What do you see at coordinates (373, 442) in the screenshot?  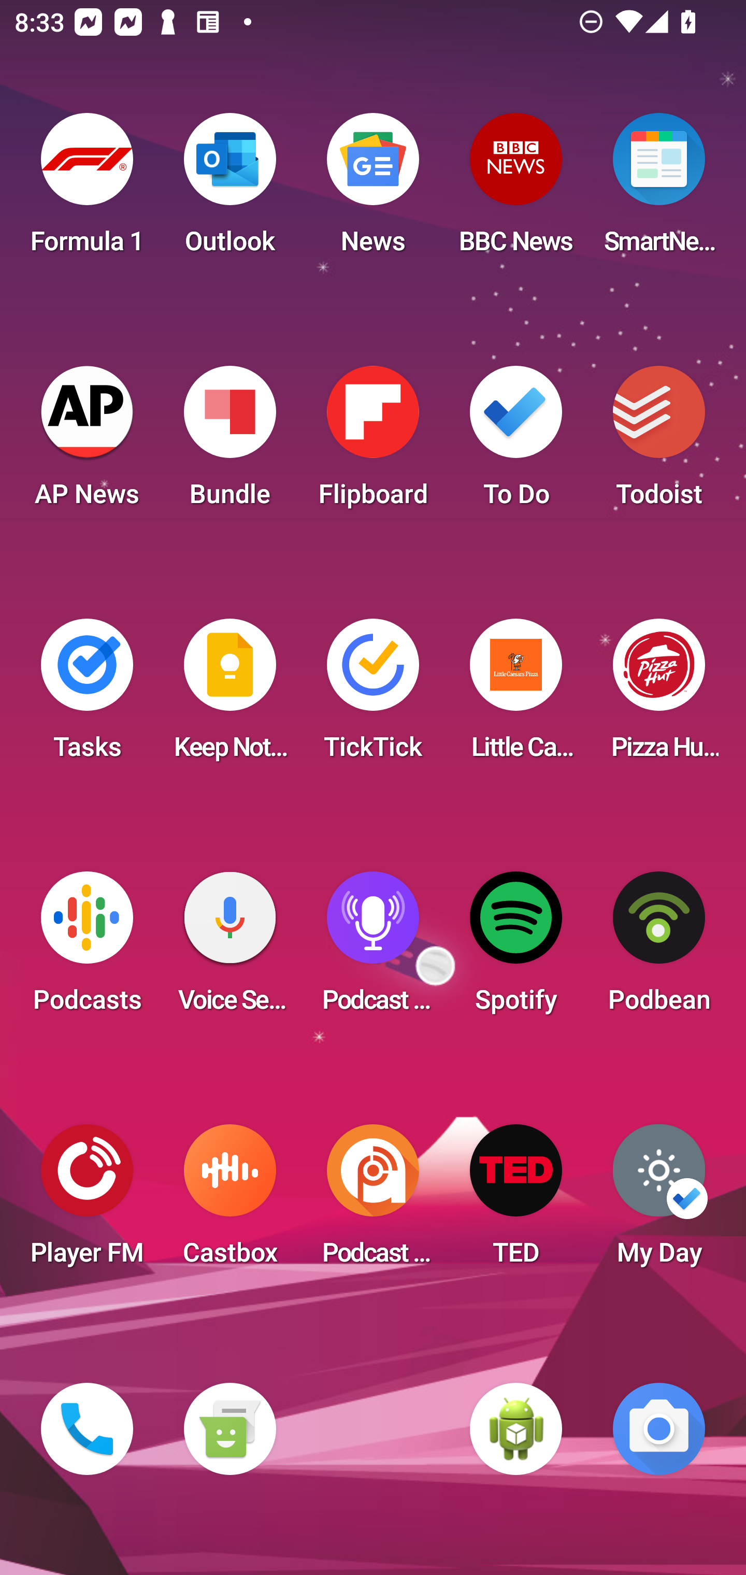 I see `Flipboard` at bounding box center [373, 442].